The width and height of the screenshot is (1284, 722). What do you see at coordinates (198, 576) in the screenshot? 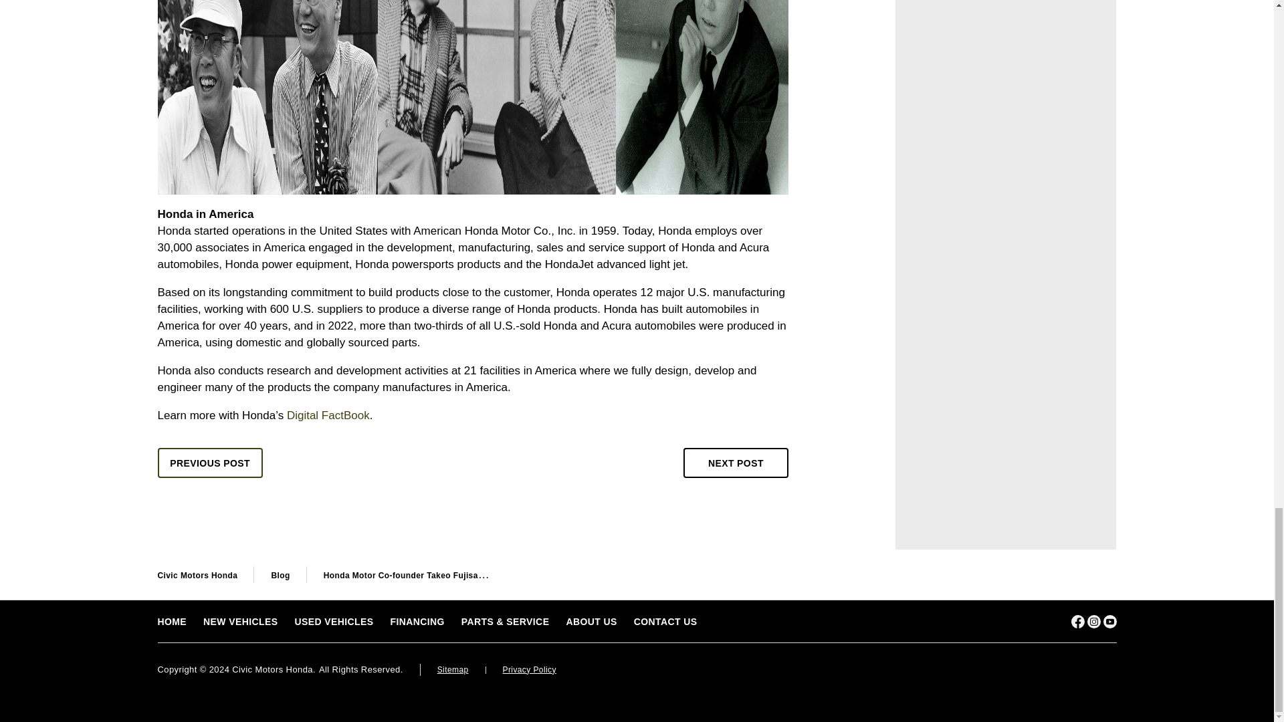
I see `Go to Civic Motors Honda.` at bounding box center [198, 576].